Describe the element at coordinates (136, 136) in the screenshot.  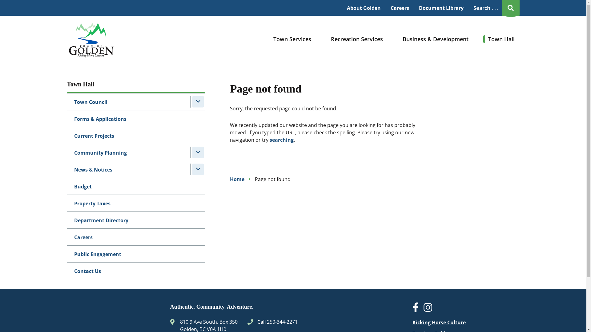
I see `Current Projects` at that location.